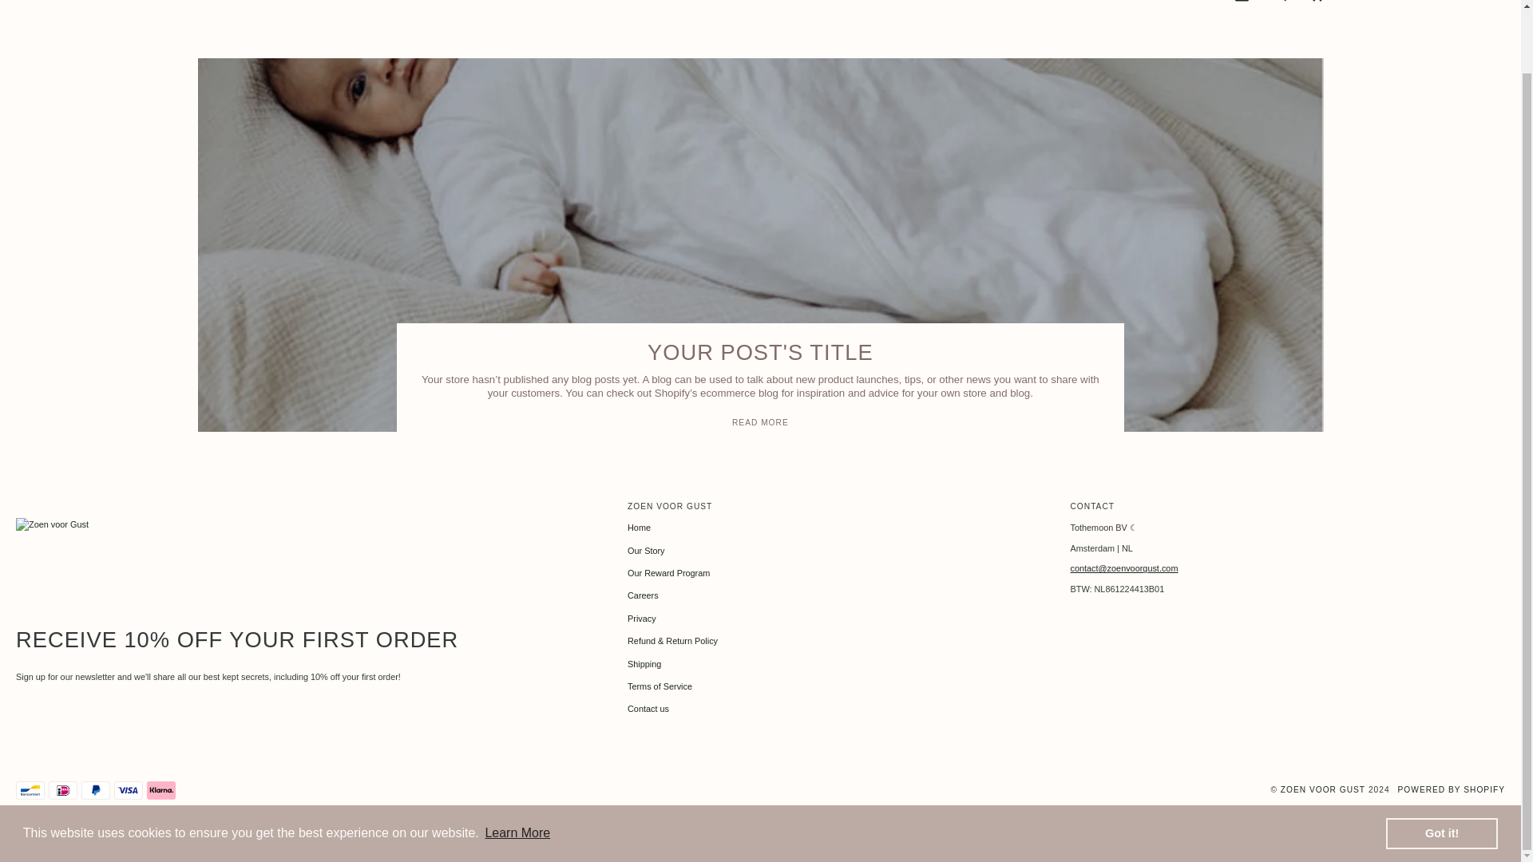  Describe the element at coordinates (517, 765) in the screenshot. I see `Learn More` at that location.